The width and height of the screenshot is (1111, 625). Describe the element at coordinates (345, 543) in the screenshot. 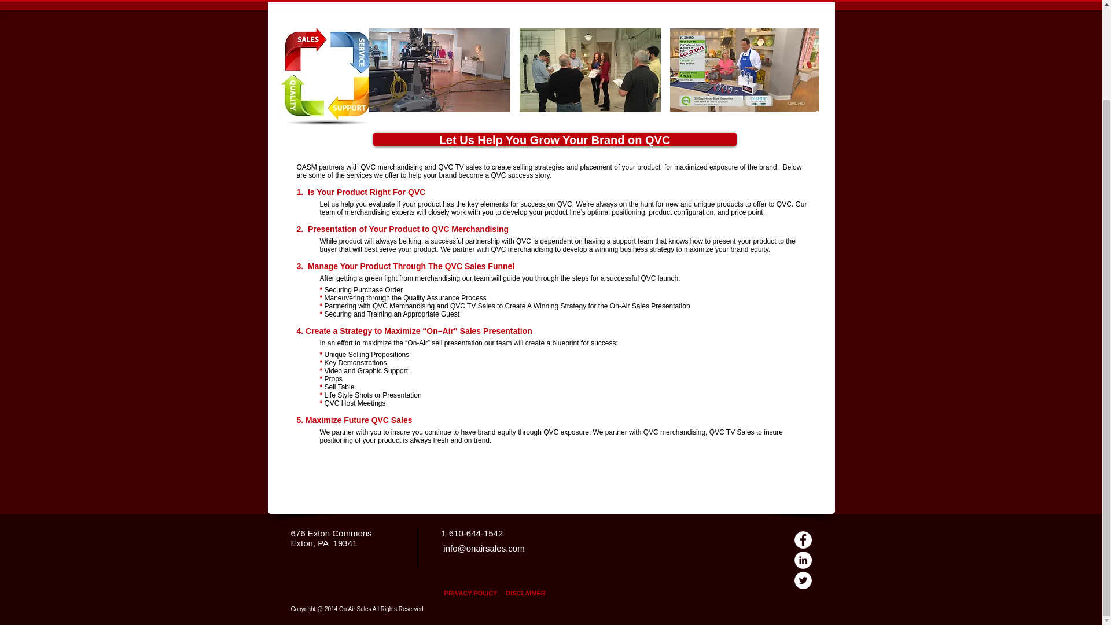

I see `19341` at that location.